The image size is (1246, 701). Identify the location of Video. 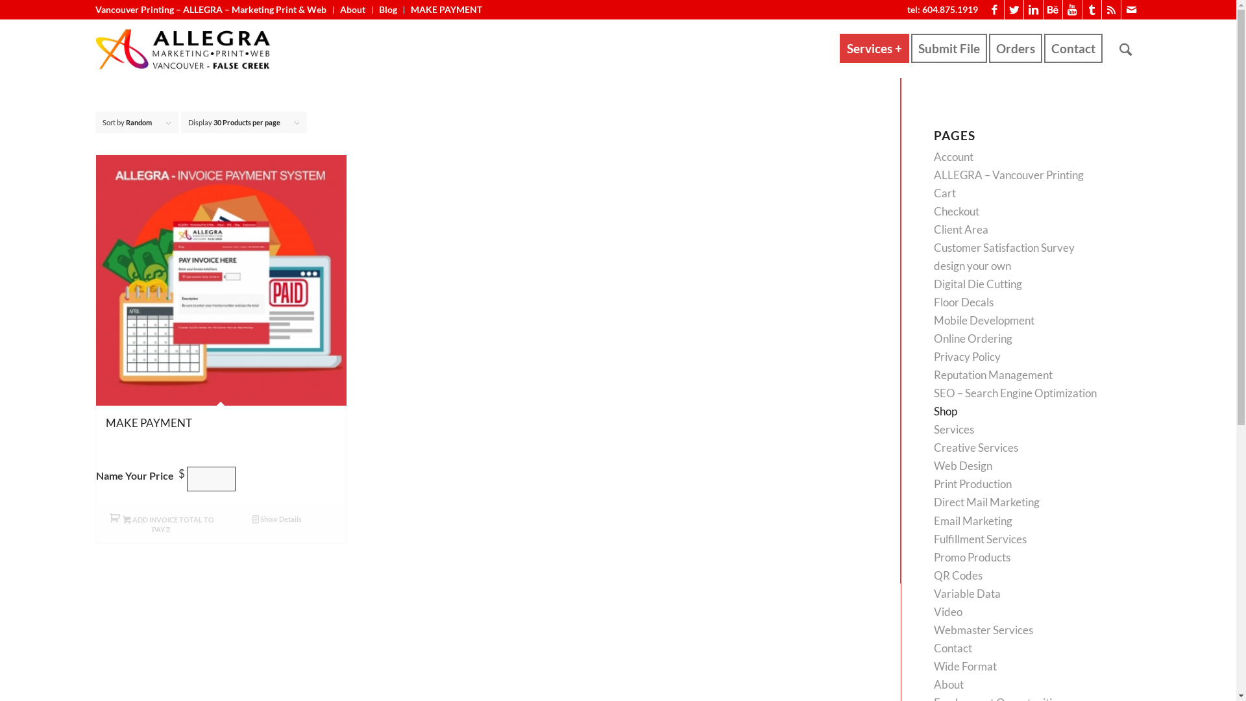
(948, 611).